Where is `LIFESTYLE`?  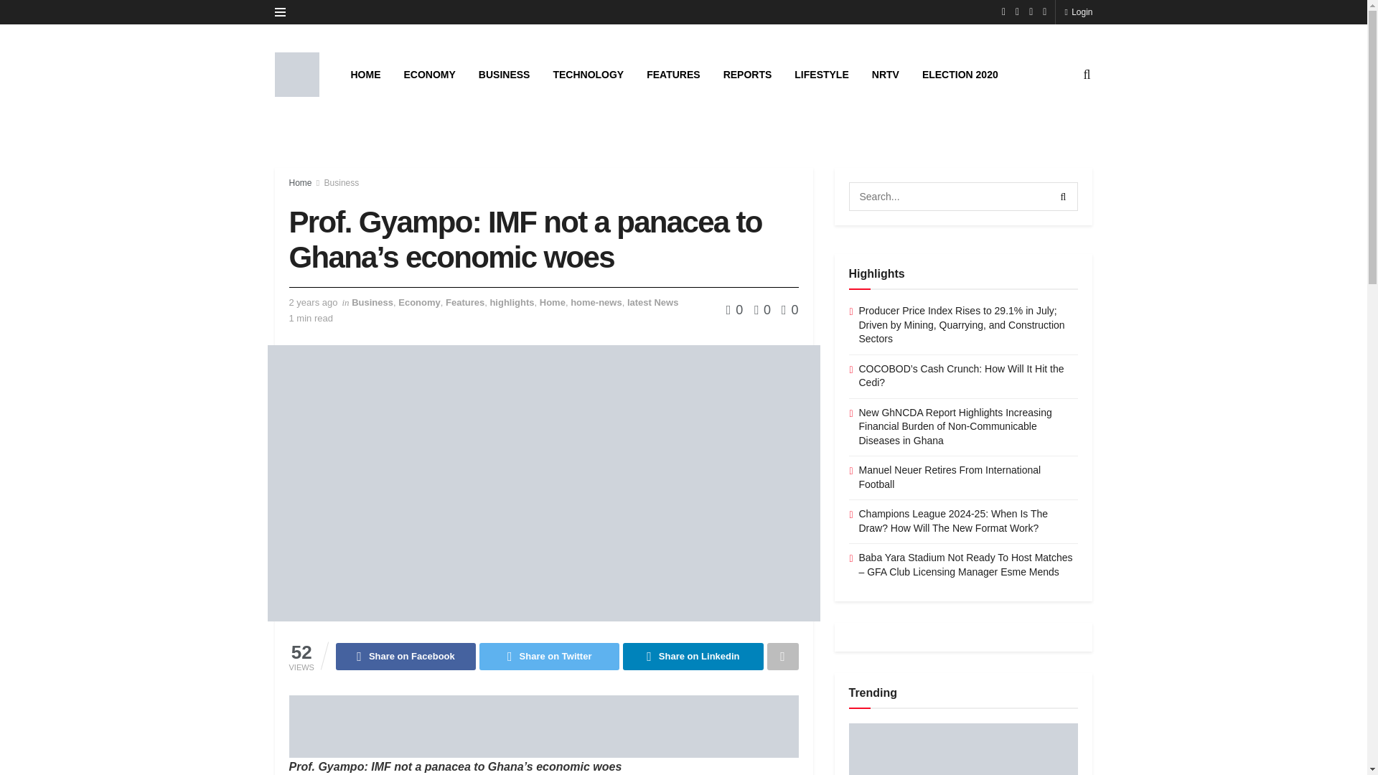 LIFESTYLE is located at coordinates (821, 74).